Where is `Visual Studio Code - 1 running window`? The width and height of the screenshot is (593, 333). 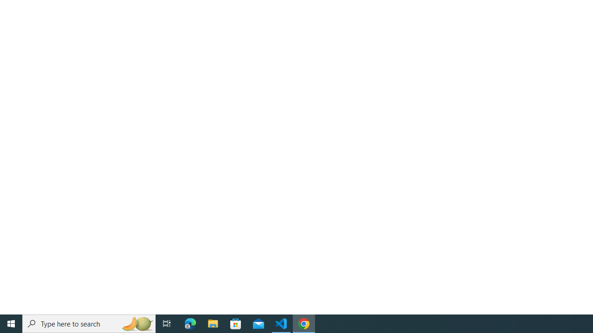 Visual Studio Code - 1 running window is located at coordinates (281, 324).